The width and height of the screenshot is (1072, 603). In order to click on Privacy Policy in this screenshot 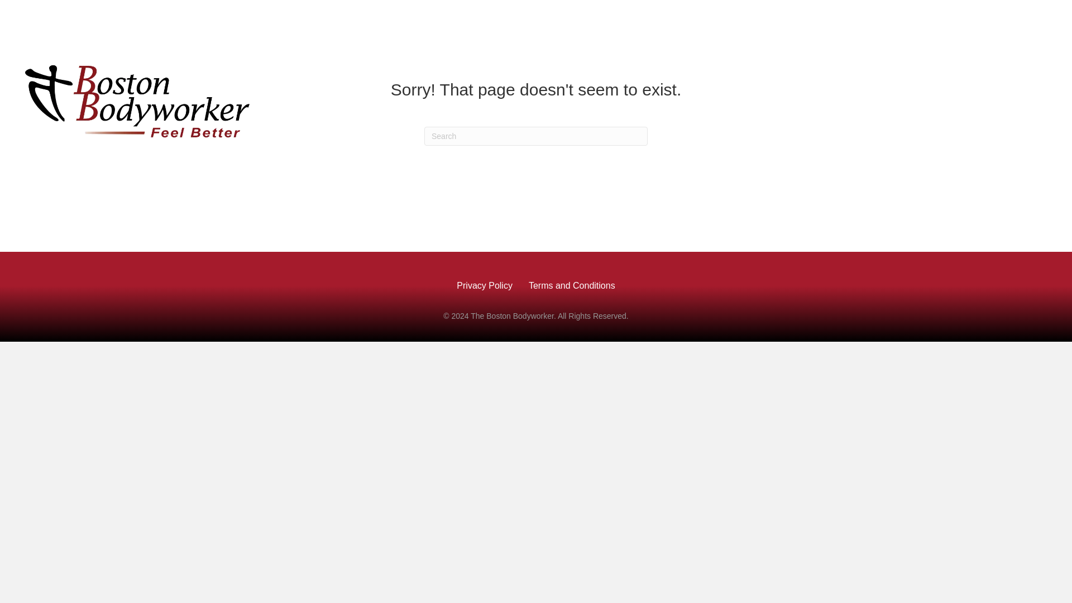, I will do `click(485, 286)`.